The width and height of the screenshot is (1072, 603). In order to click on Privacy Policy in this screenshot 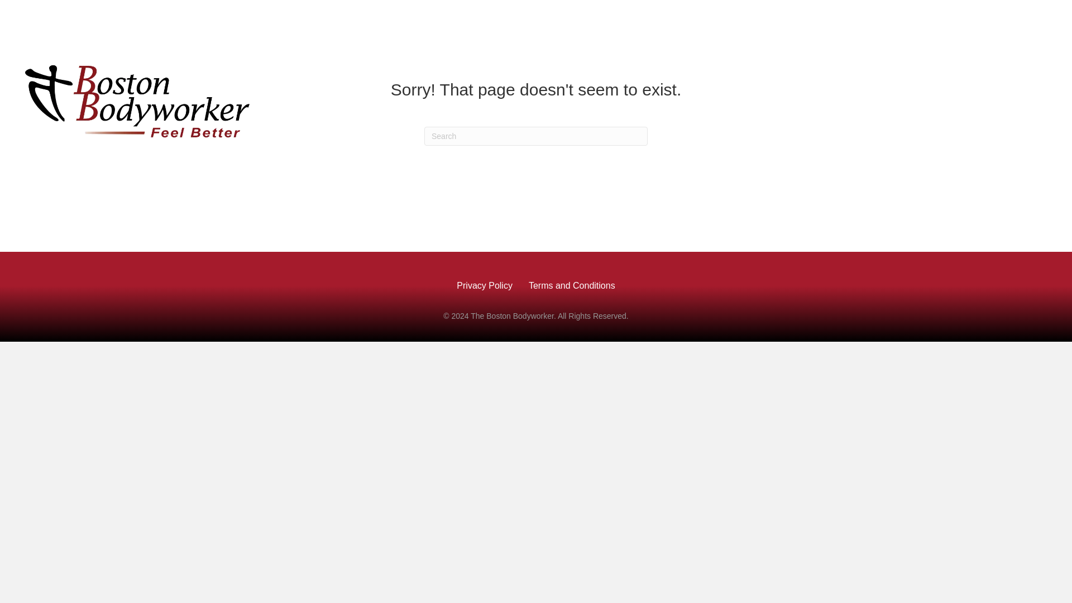, I will do `click(485, 286)`.